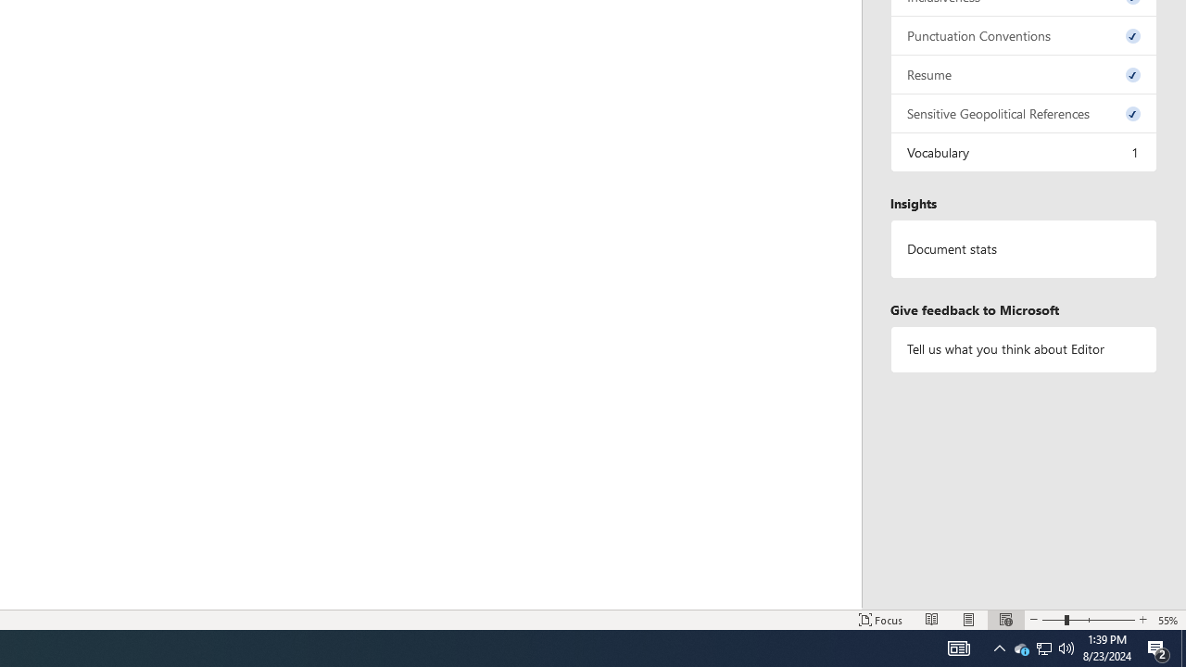  I want to click on Zoom 55%, so click(1168, 619).